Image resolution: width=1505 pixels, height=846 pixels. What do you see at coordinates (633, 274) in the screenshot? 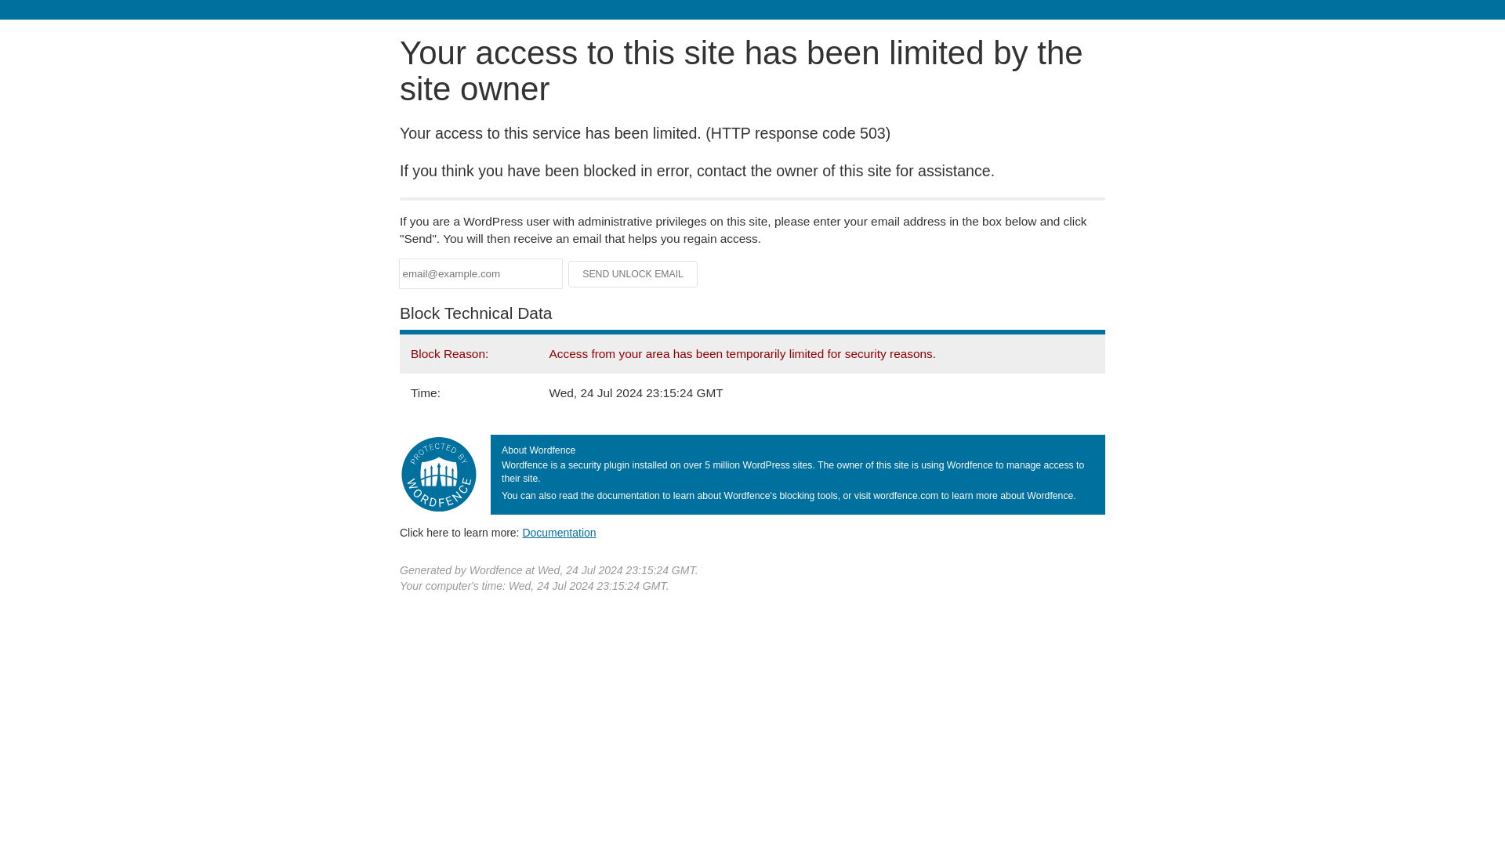
I see `Send Unlock Email` at bounding box center [633, 274].